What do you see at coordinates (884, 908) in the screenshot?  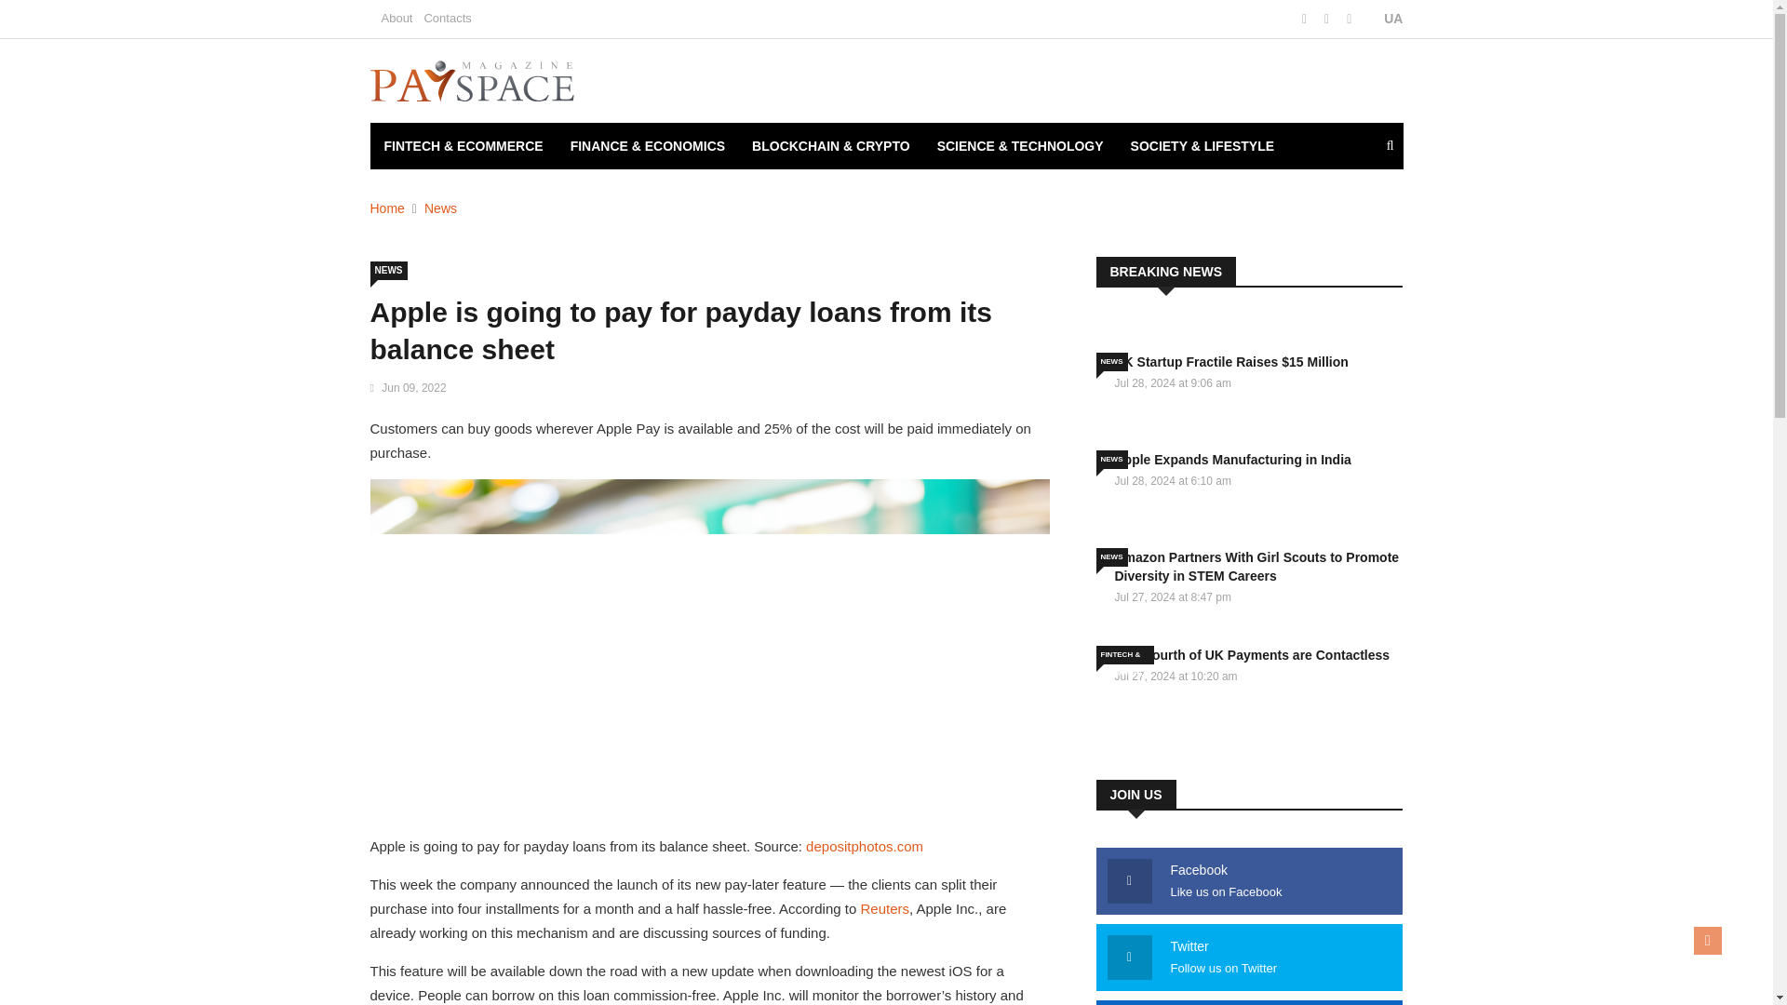 I see `Reuters` at bounding box center [884, 908].